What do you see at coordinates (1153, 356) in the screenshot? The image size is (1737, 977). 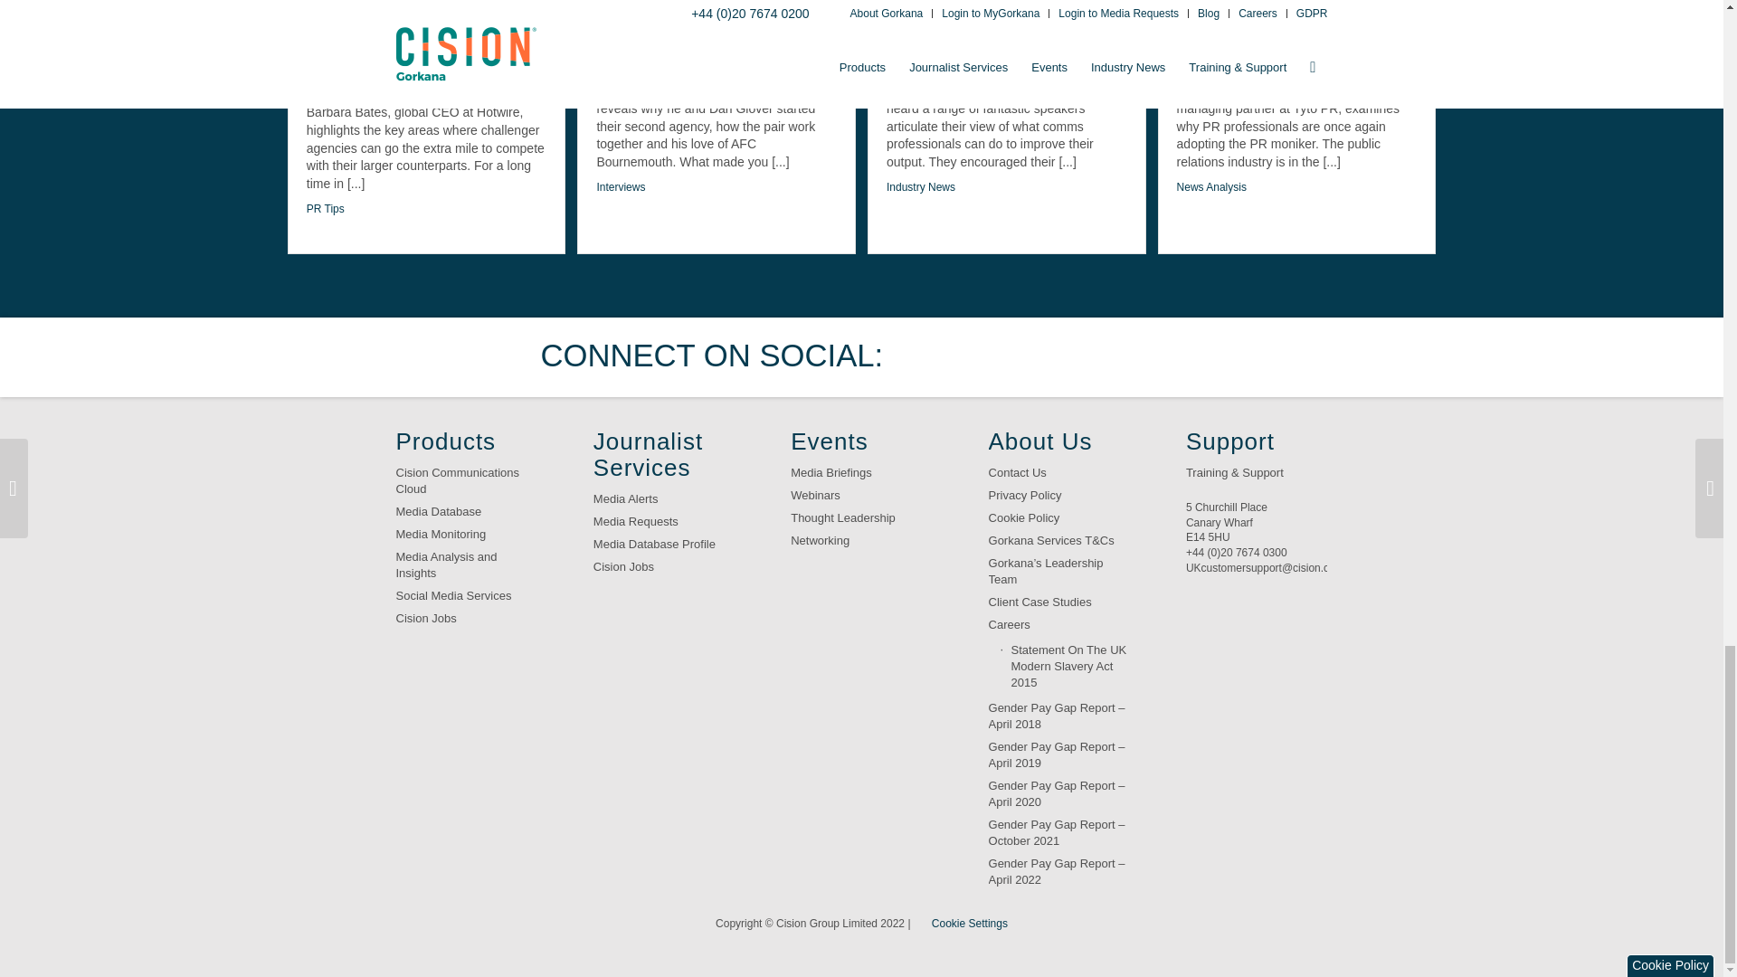 I see `connect on Instagram` at bounding box center [1153, 356].